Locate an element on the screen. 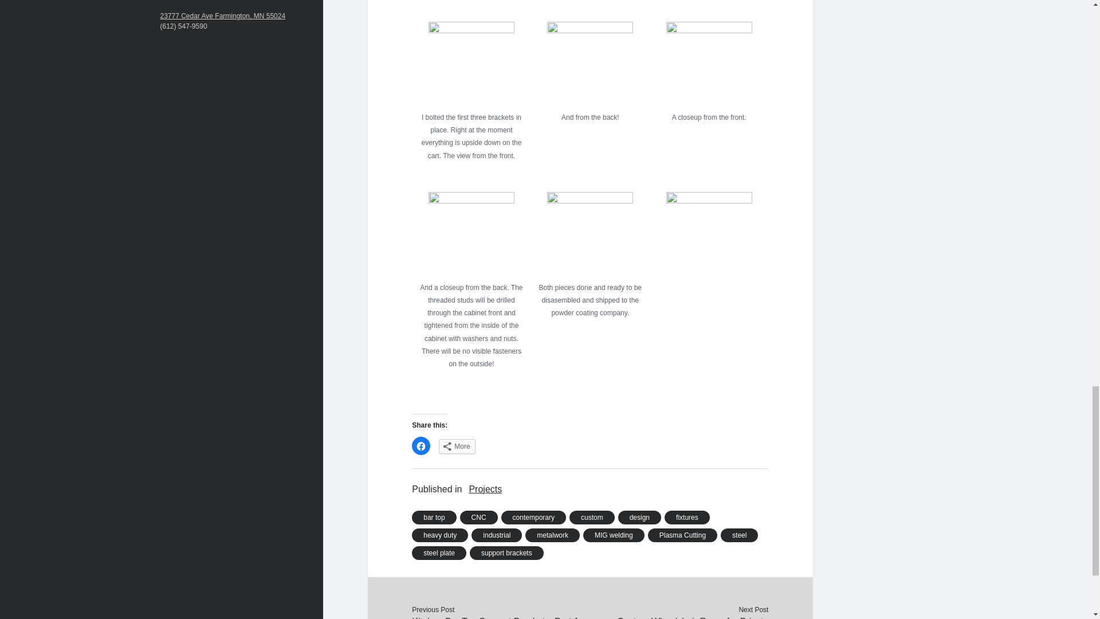  View all posts tagged design is located at coordinates (639, 517).